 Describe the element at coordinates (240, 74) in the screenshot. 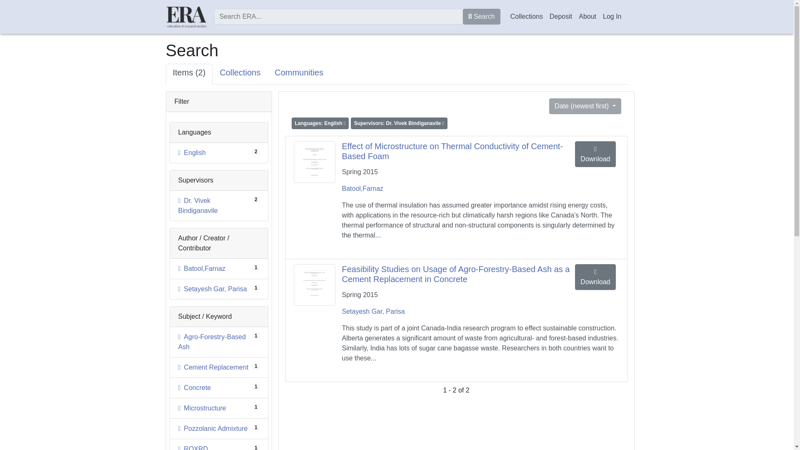

I see `About` at that location.